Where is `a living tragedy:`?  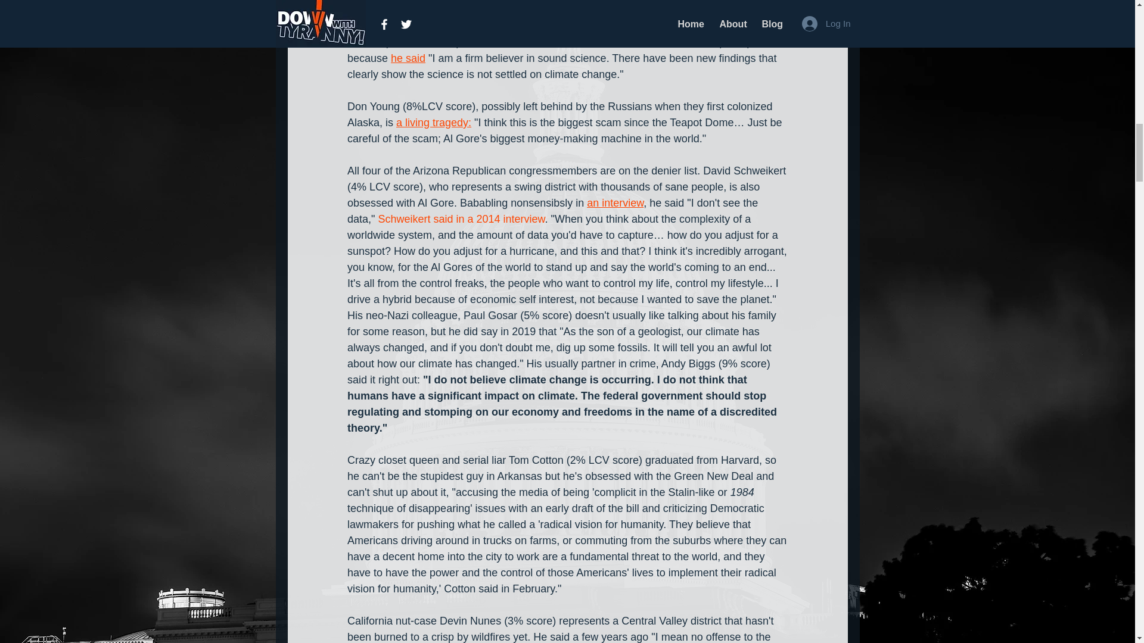
a living tragedy: is located at coordinates (434, 123).